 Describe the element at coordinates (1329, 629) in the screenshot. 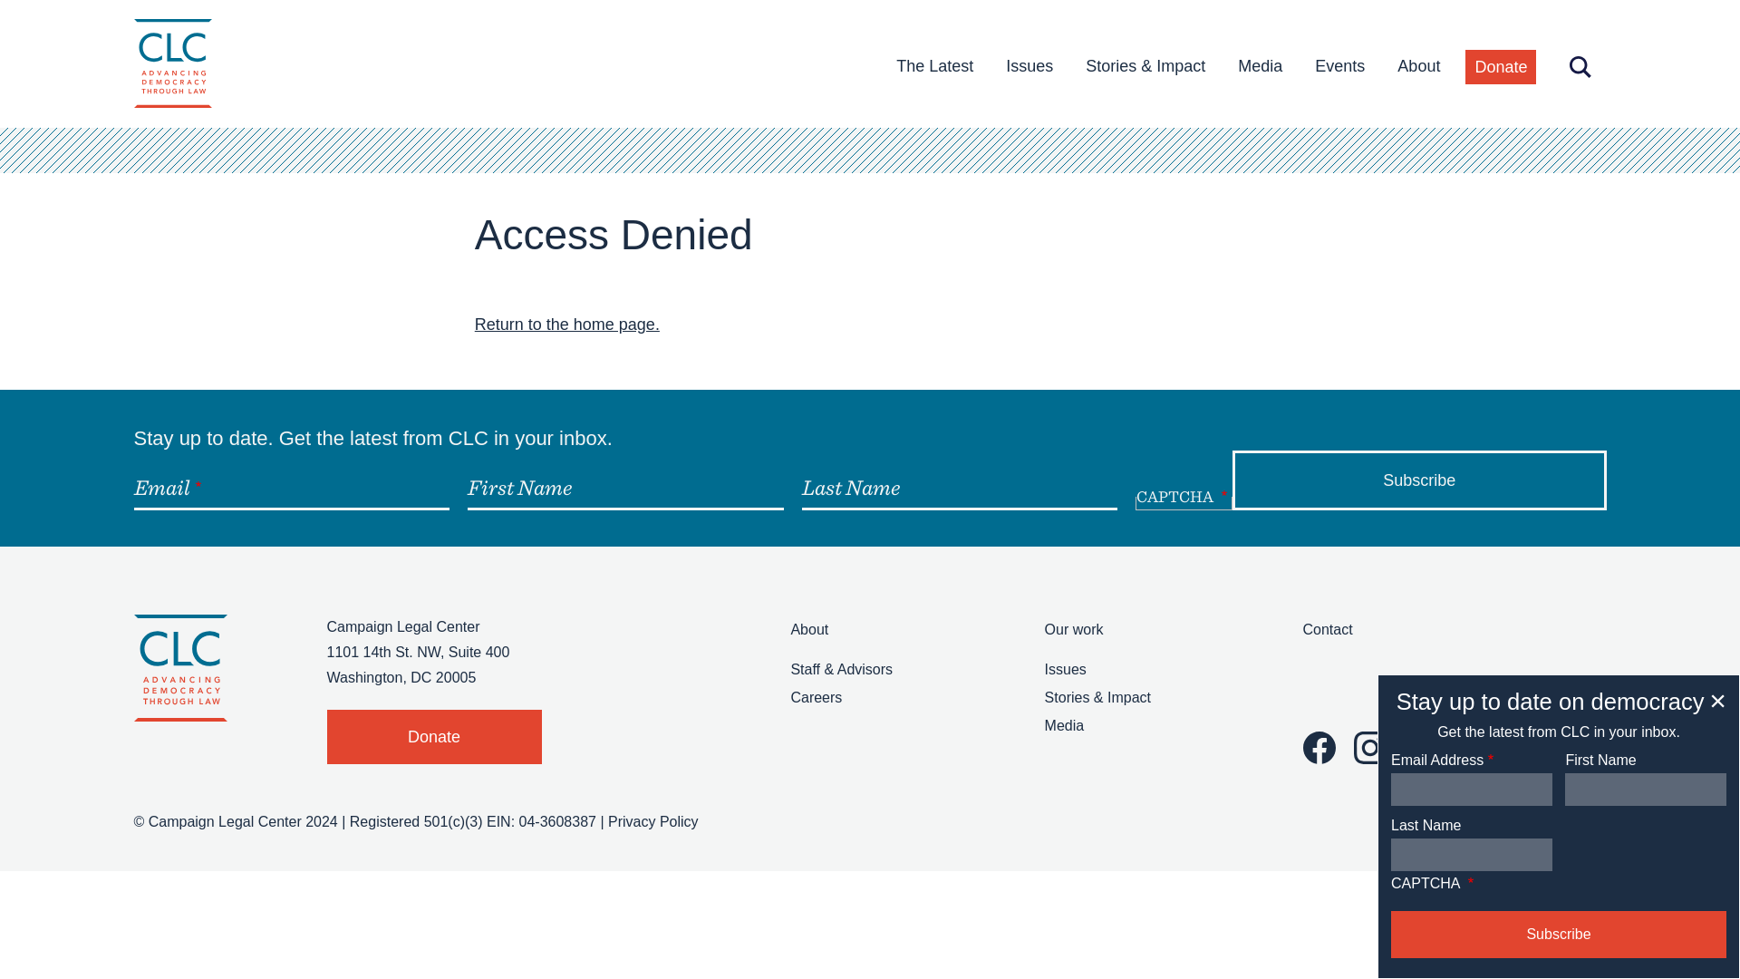

I see `Contact` at that location.